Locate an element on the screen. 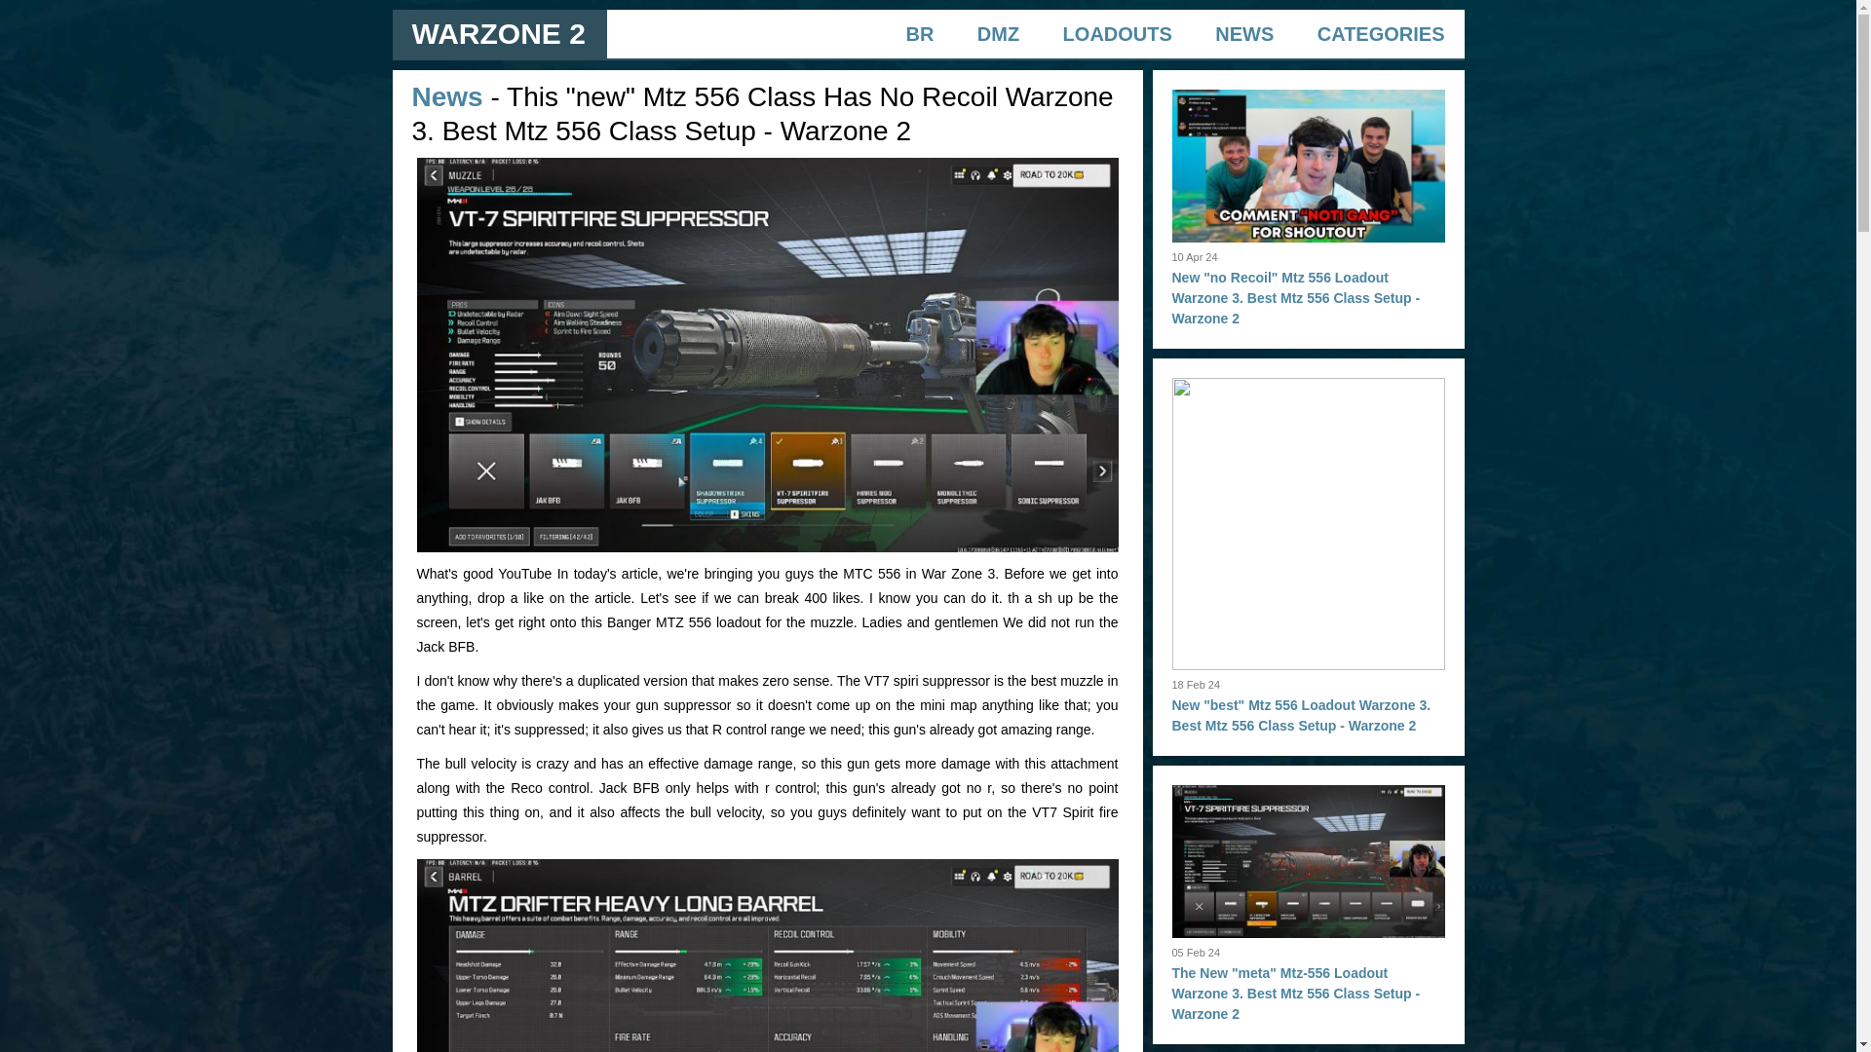 The image size is (1871, 1052). DMZ is located at coordinates (998, 33).